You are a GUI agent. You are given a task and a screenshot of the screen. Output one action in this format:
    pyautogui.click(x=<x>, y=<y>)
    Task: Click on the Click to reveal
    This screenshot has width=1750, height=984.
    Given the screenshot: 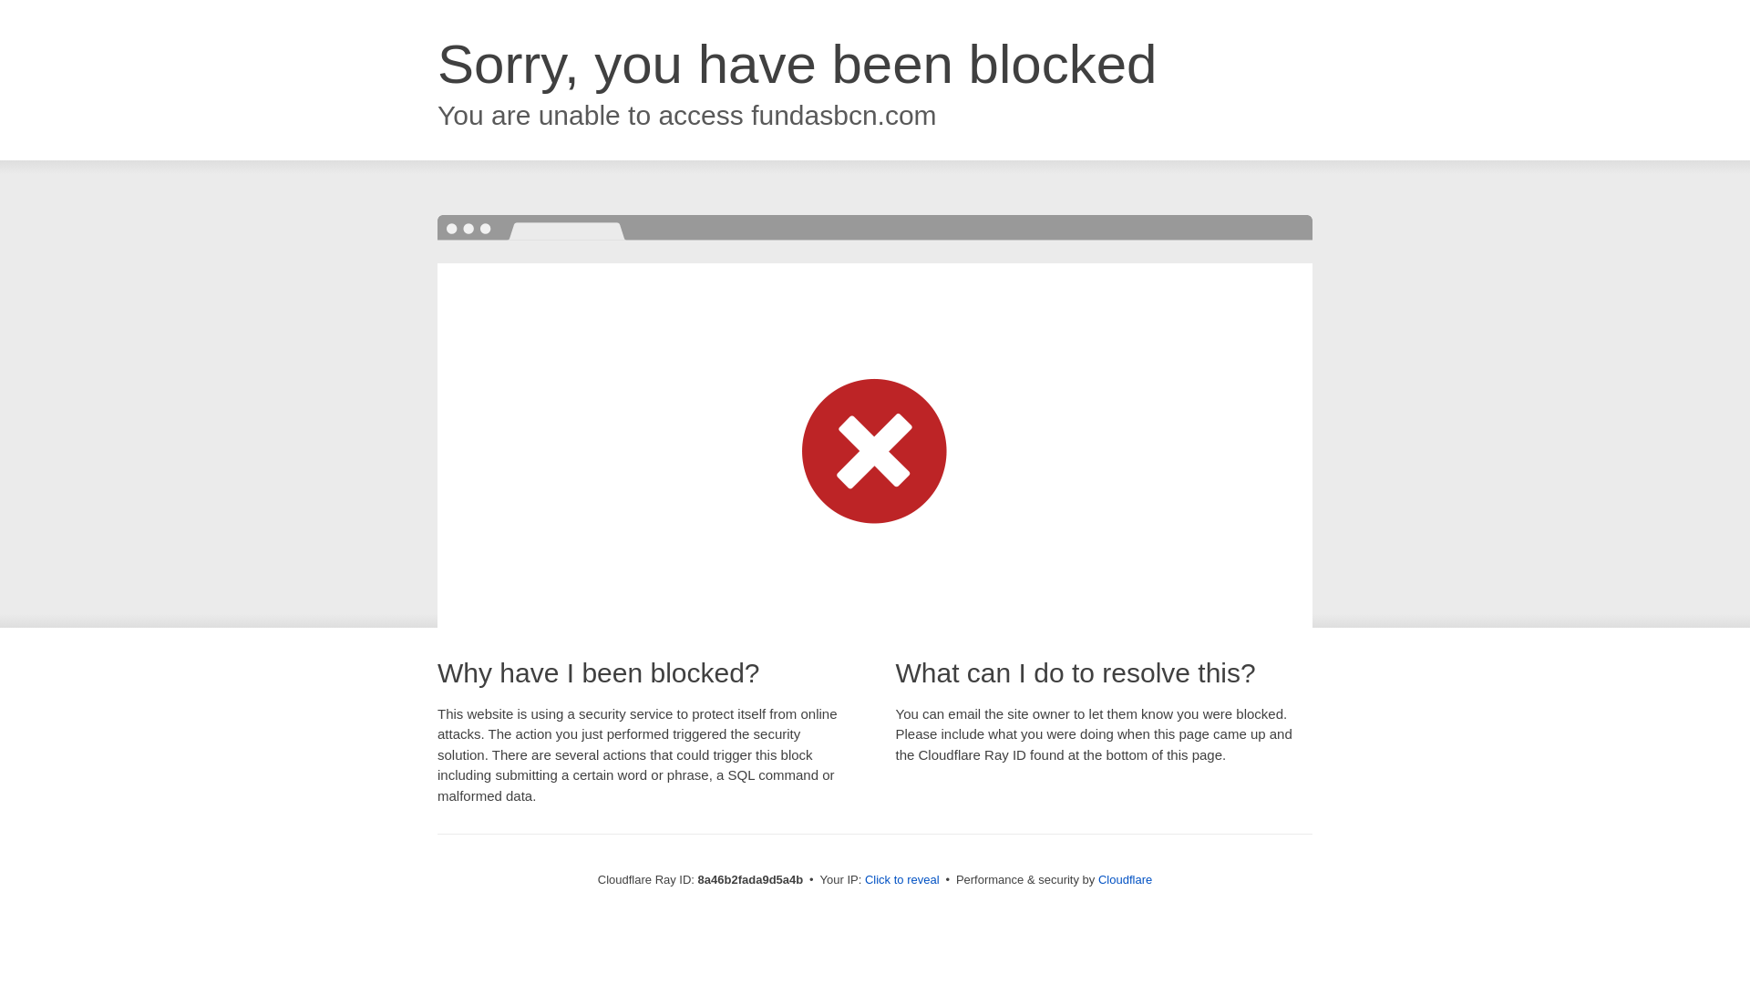 What is the action you would take?
    pyautogui.click(x=902, y=880)
    